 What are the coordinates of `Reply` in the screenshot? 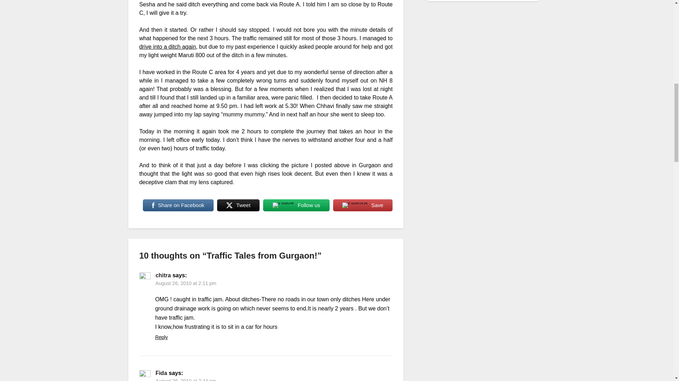 It's located at (161, 337).